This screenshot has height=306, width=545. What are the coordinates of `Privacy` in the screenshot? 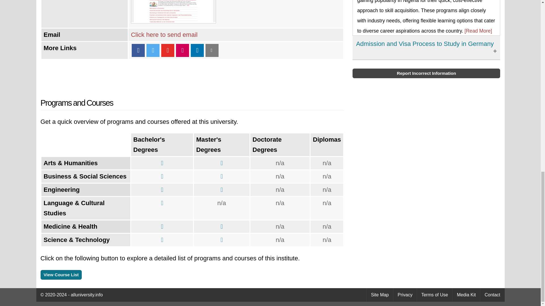 It's located at (405, 295).